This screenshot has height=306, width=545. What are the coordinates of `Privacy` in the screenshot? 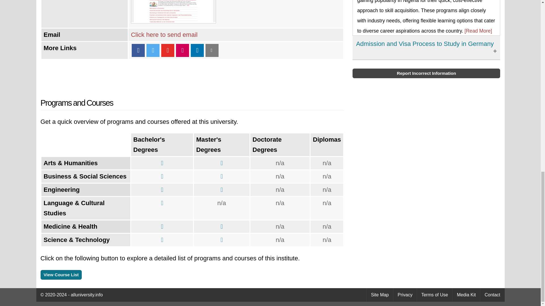 It's located at (405, 295).